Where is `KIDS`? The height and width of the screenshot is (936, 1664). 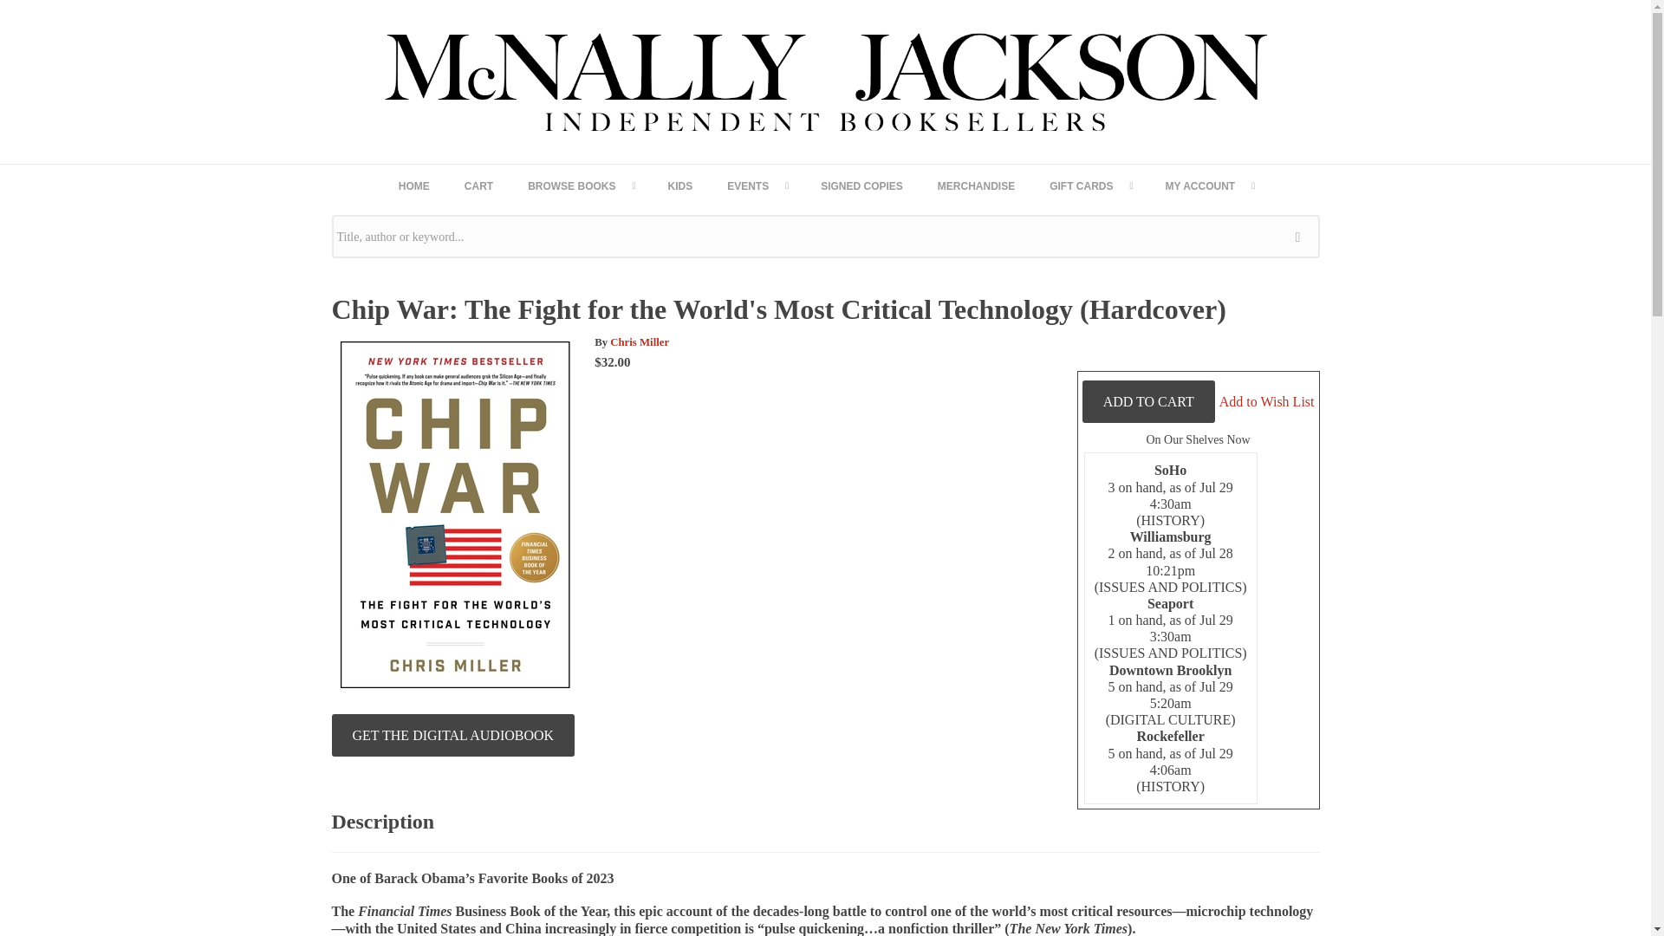
KIDS is located at coordinates (679, 185).